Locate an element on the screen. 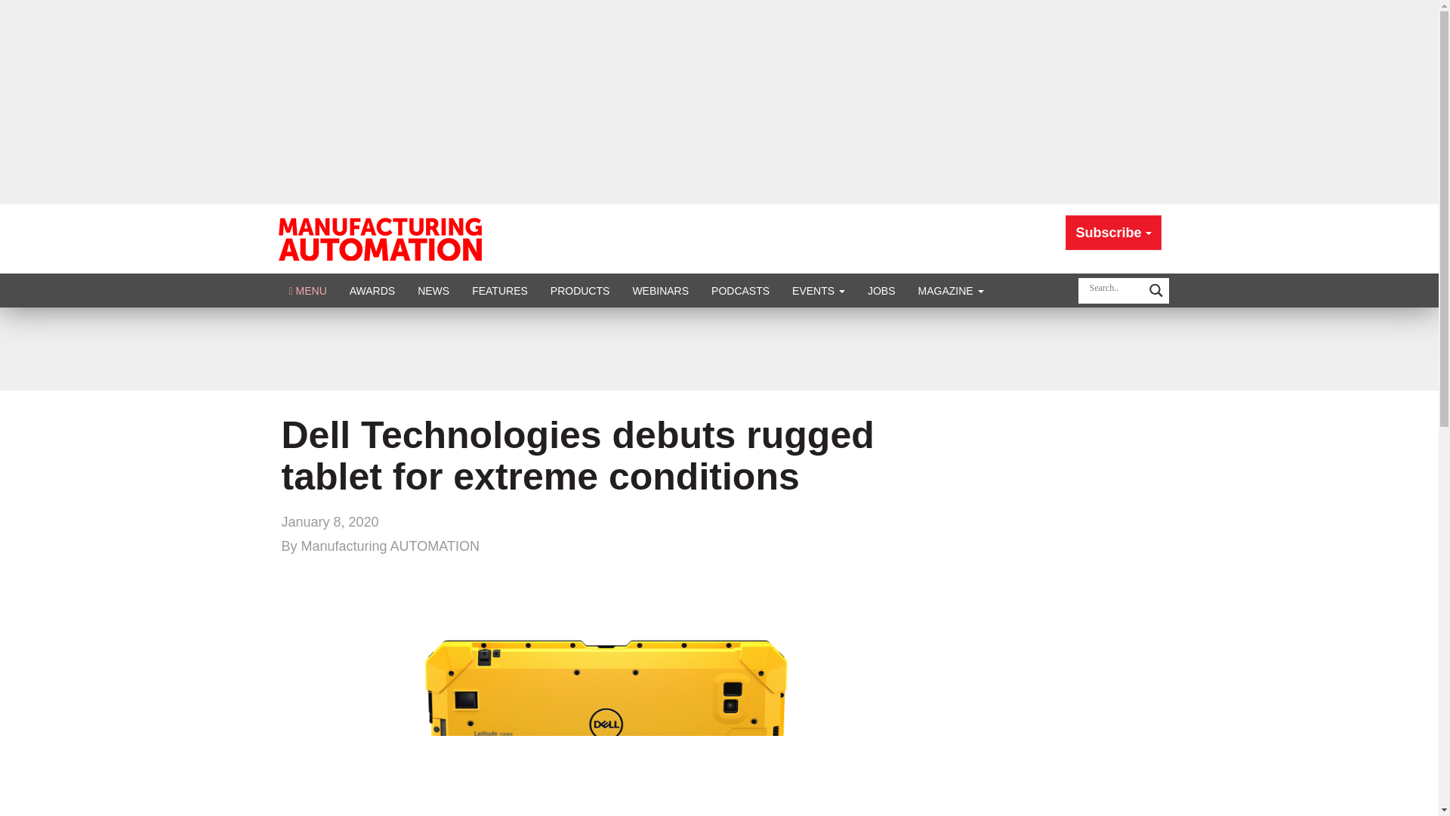 This screenshot has width=1450, height=816. 3rd party ad content is located at coordinates (718, 348).